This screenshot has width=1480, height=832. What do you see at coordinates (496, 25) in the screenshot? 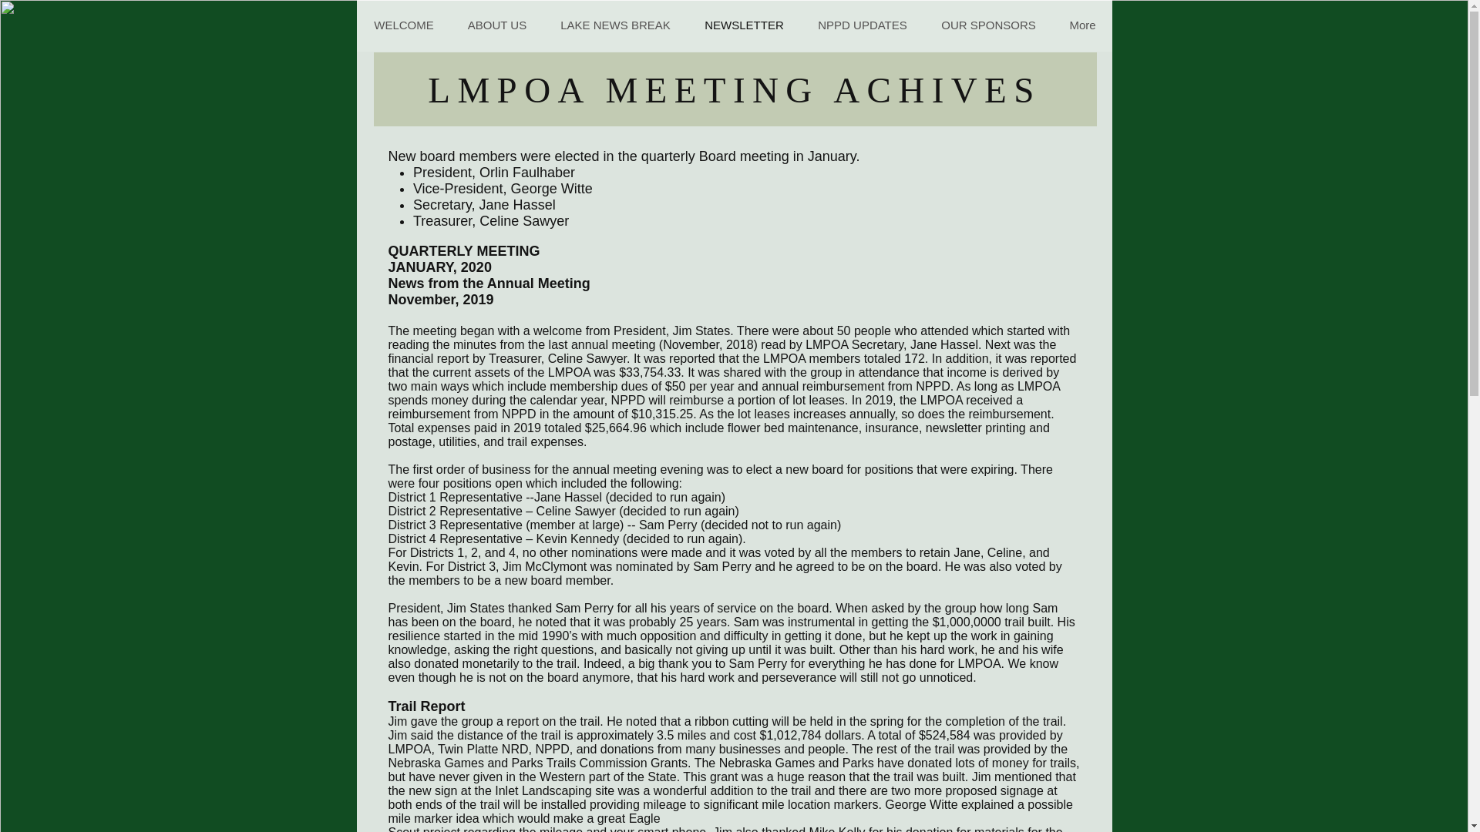
I see `ABOUT US` at bounding box center [496, 25].